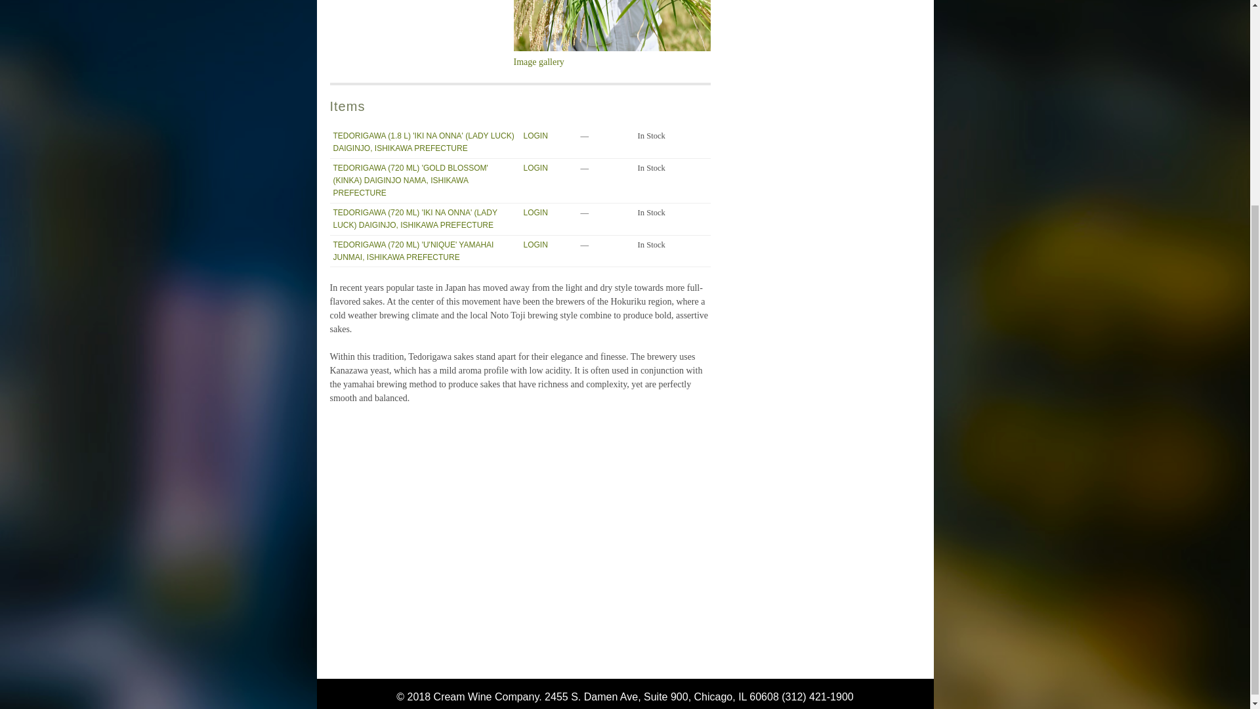  What do you see at coordinates (535, 213) in the screenshot?
I see `LOGIN` at bounding box center [535, 213].